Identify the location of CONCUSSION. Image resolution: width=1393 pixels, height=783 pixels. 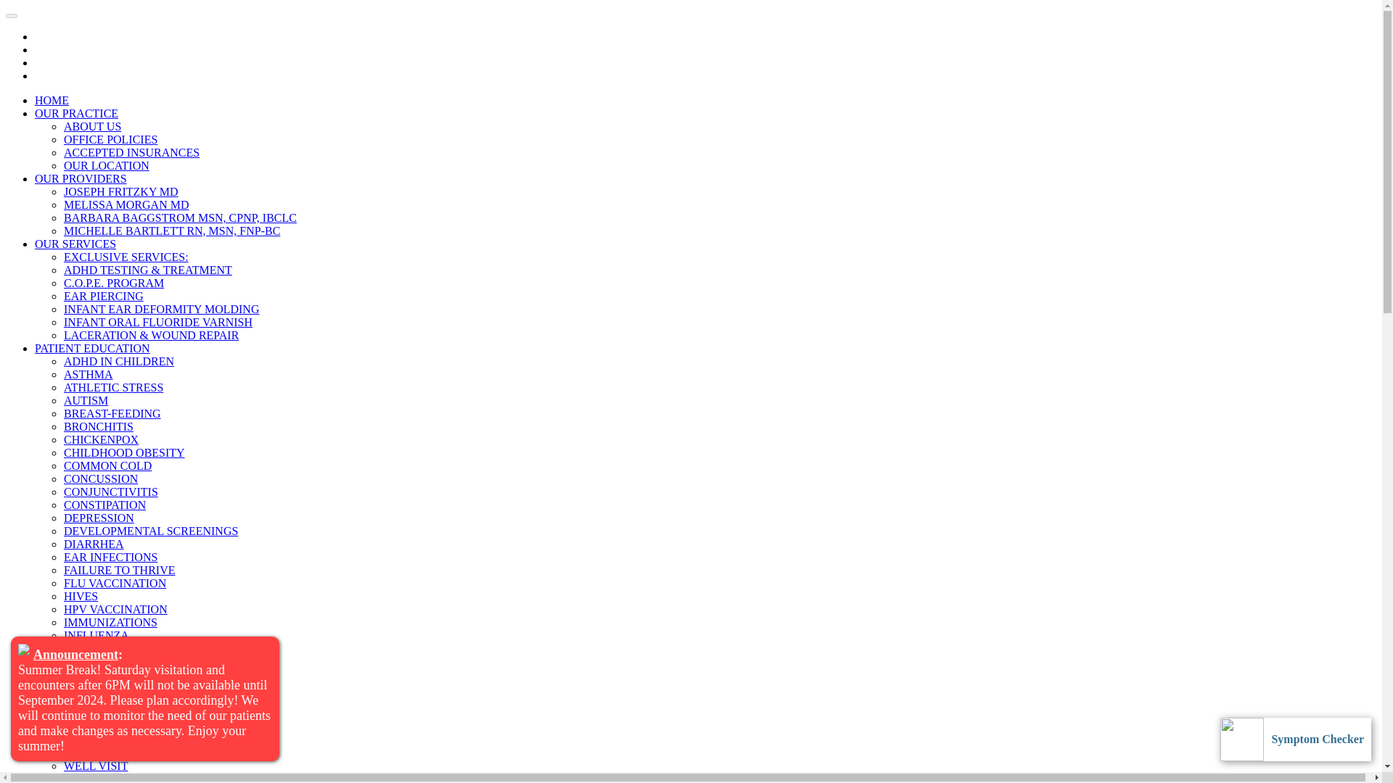
(101, 478).